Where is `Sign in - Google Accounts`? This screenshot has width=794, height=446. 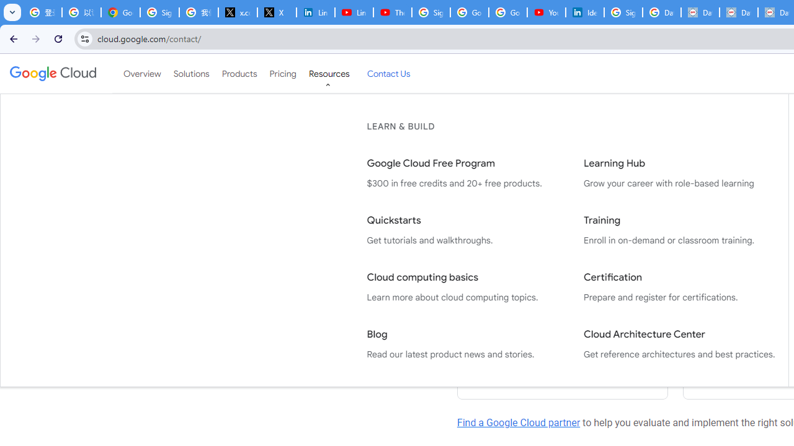 Sign in - Google Accounts is located at coordinates (160, 12).